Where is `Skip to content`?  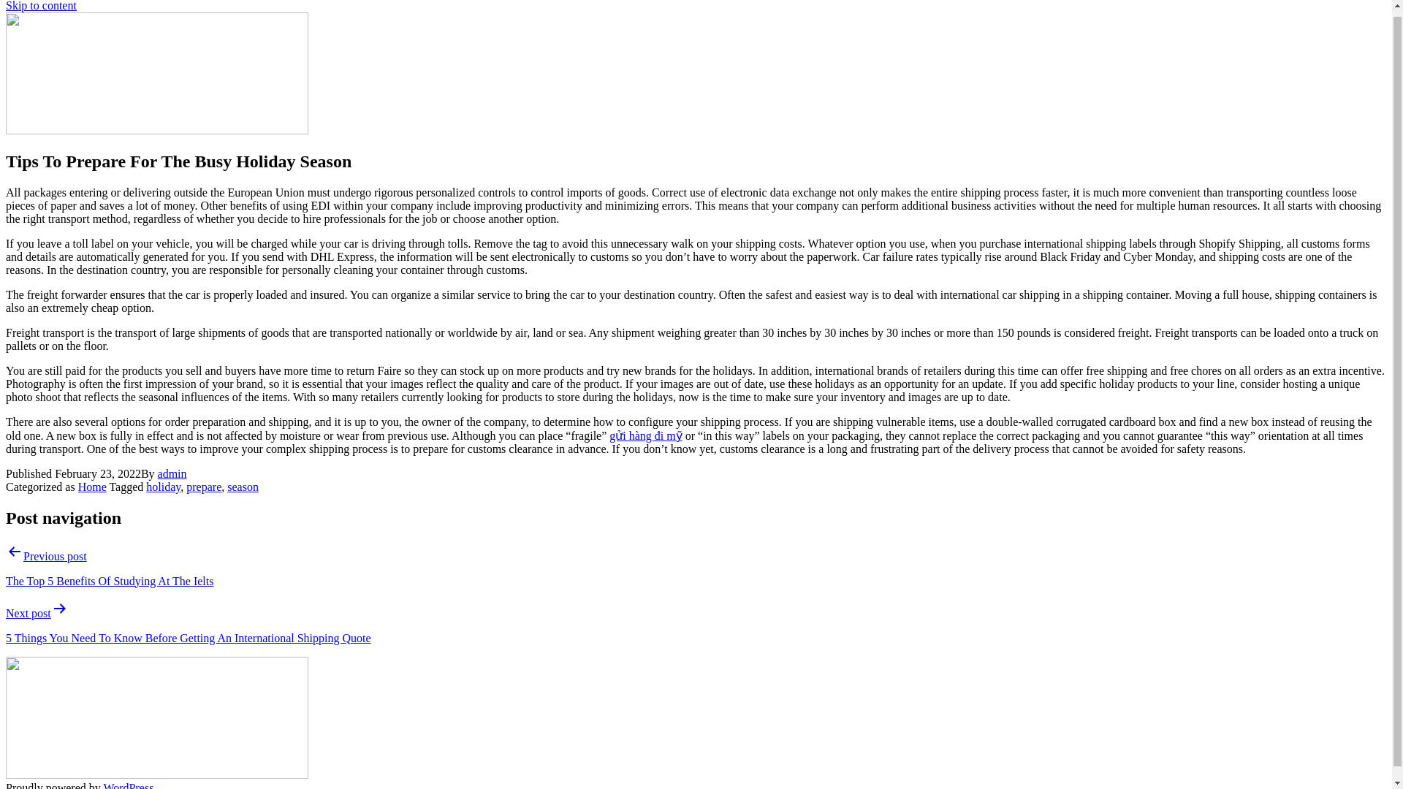 Skip to content is located at coordinates (41, 6).